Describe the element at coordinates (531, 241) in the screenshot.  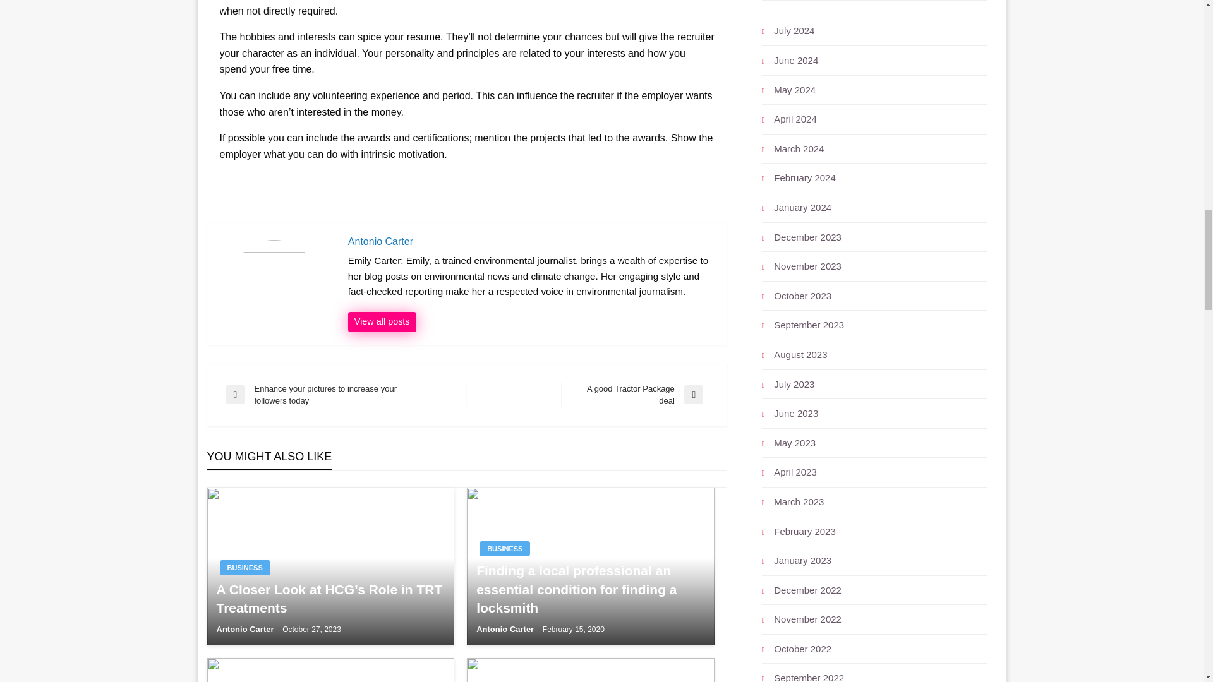
I see `Antonio Carter` at that location.